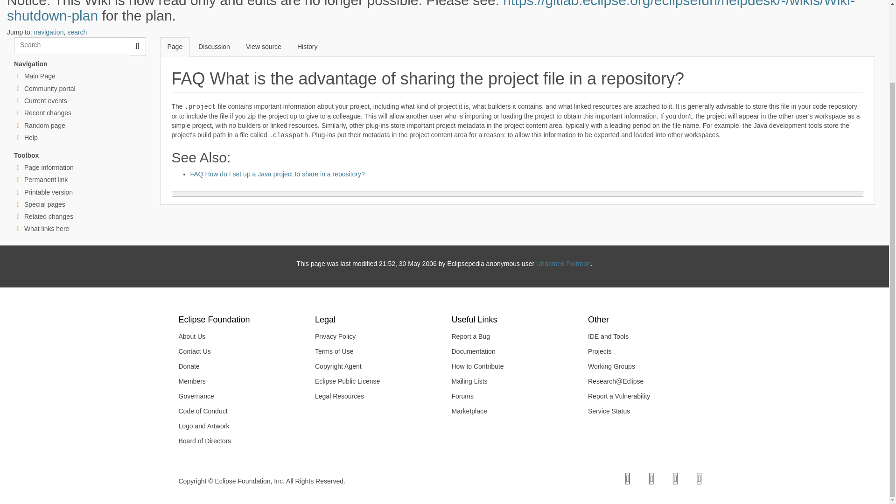 The height and width of the screenshot is (504, 896). I want to click on More information about this page, so click(49, 168).